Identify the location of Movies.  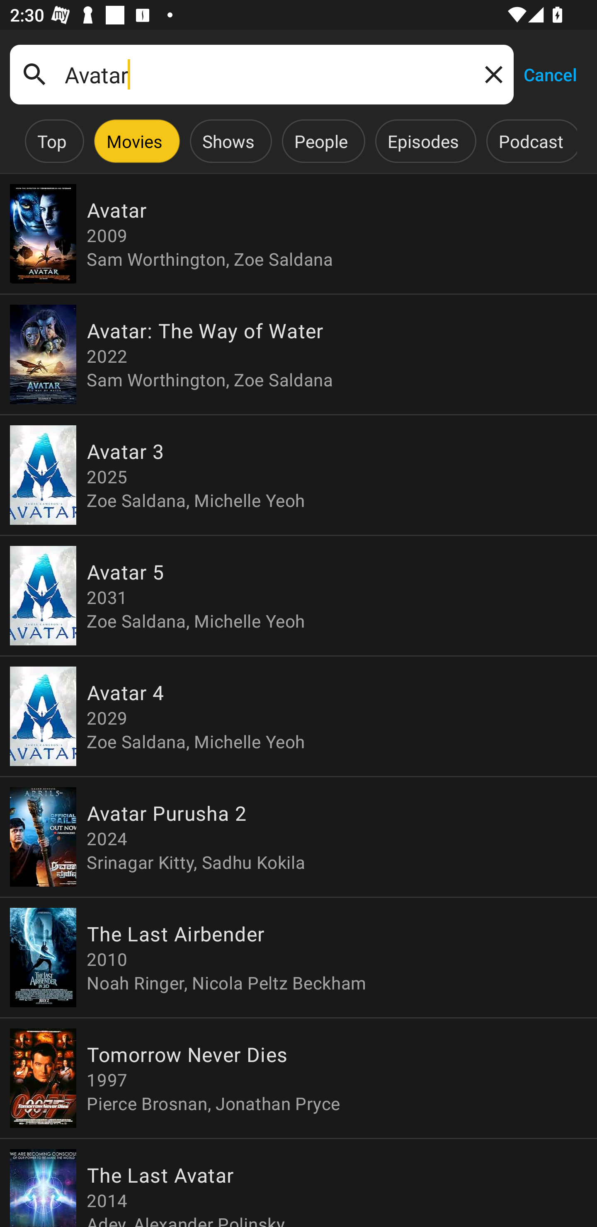
(134, 141).